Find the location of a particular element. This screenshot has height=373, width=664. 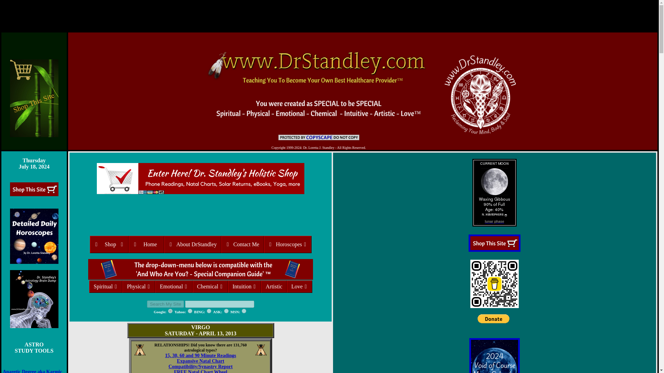

on is located at coordinates (244, 311).